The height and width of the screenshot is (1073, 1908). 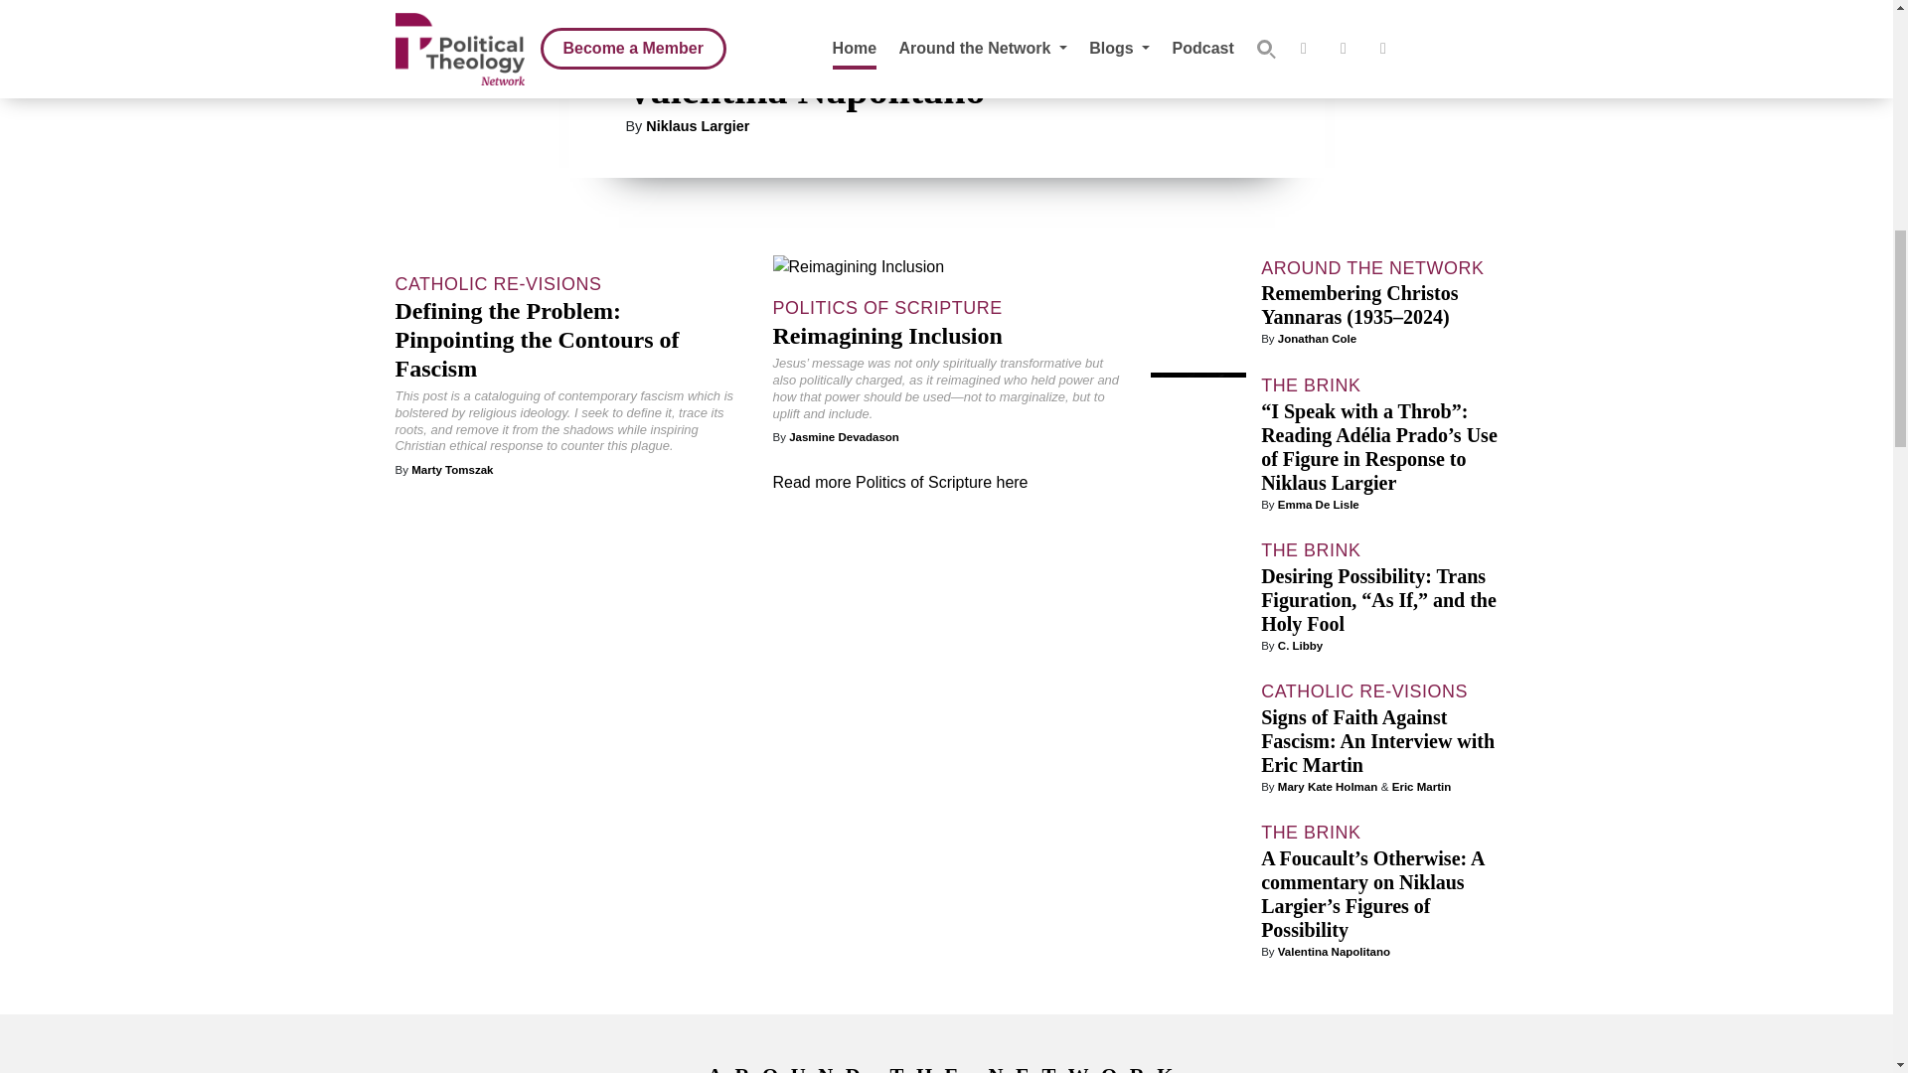 What do you see at coordinates (537, 340) in the screenshot?
I see `Defining the Problem: Pinpointing the Contours of Fascism` at bounding box center [537, 340].